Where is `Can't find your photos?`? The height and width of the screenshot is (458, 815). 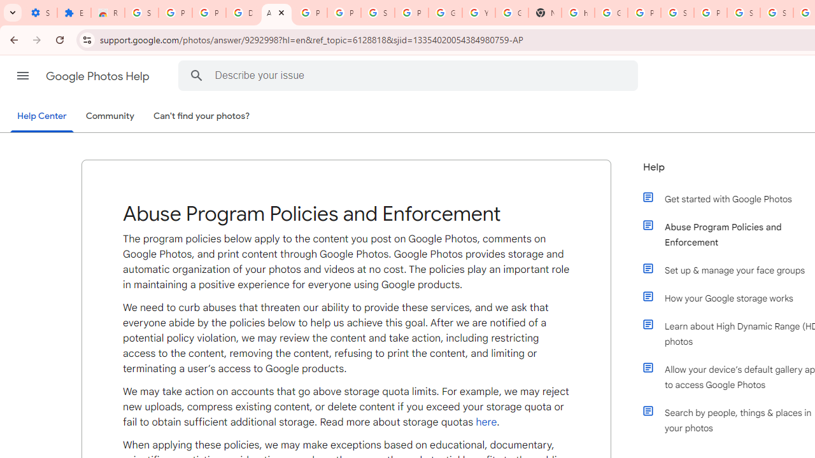
Can't find your photos? is located at coordinates (202, 116).